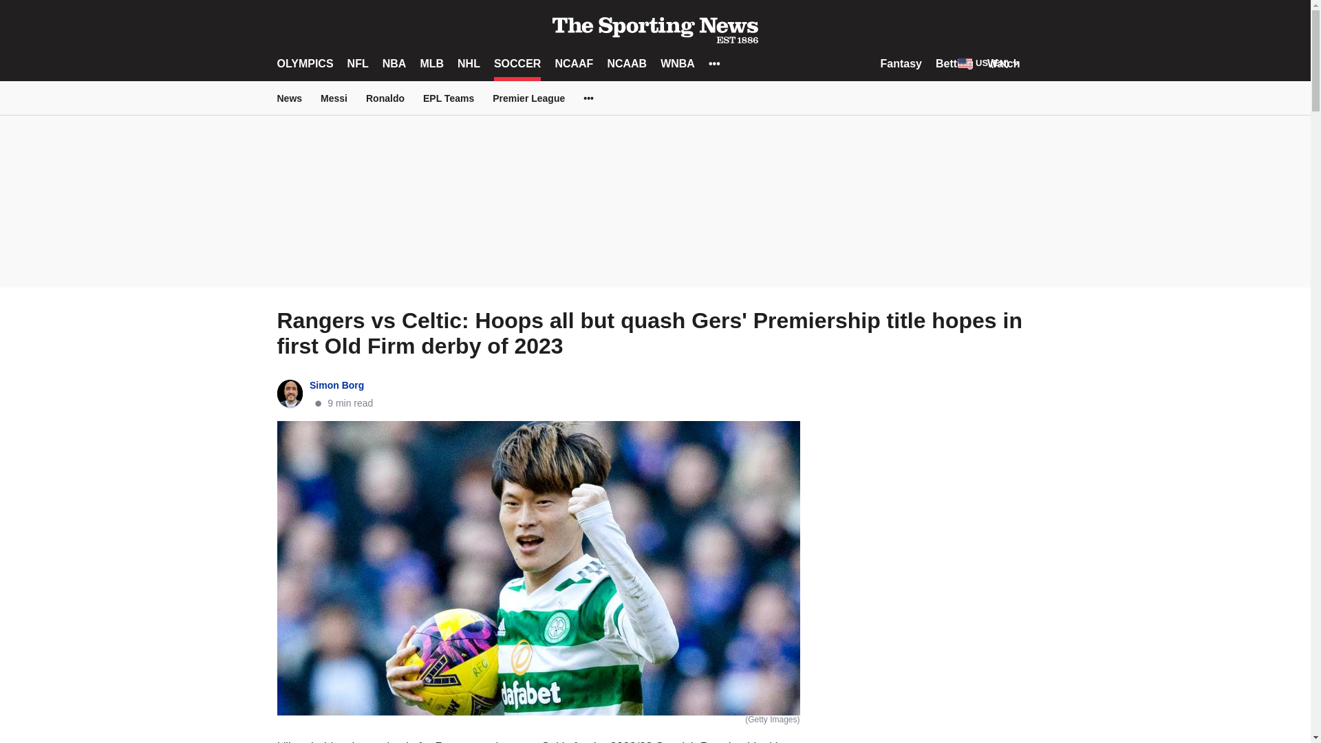 The width and height of the screenshot is (1321, 743). What do you see at coordinates (626, 63) in the screenshot?
I see `NCAAB` at bounding box center [626, 63].